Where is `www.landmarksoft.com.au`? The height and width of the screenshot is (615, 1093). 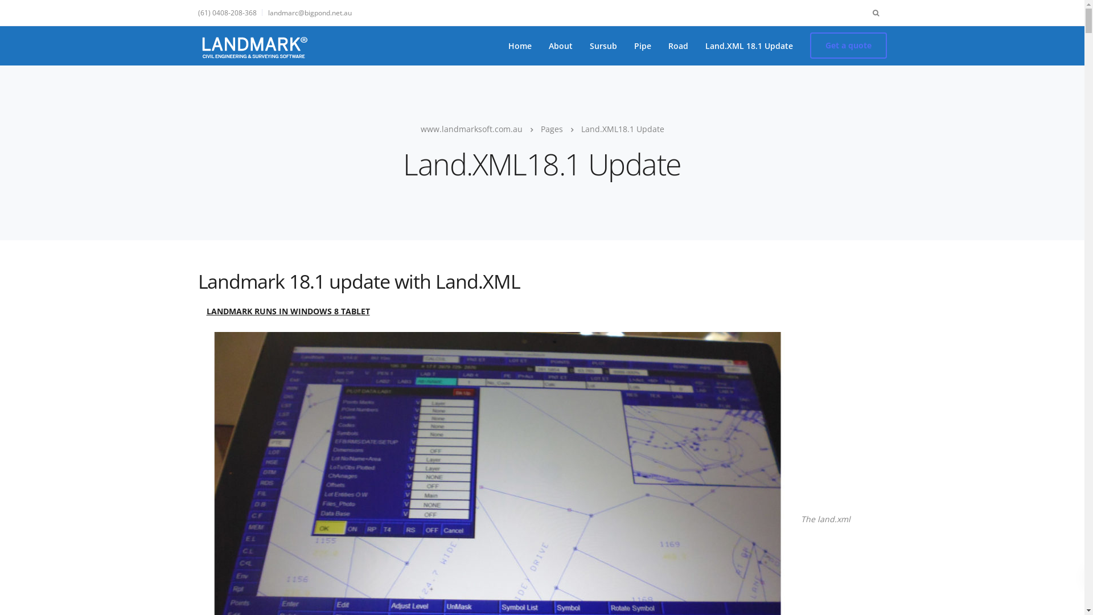
www.landmarksoft.com.au is located at coordinates (471, 129).